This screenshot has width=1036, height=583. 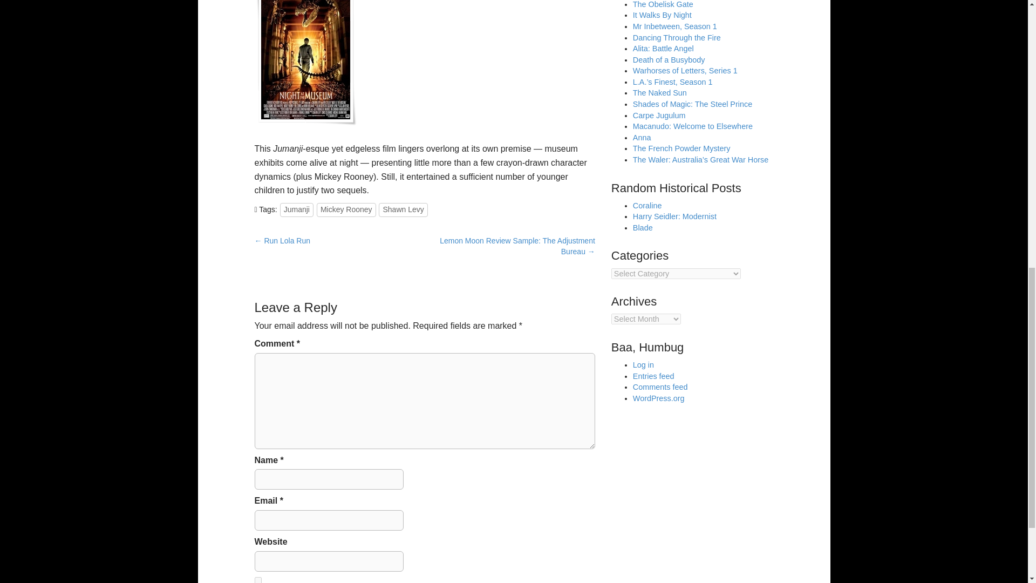 I want to click on The Obelisk Gate, so click(x=663, y=4).